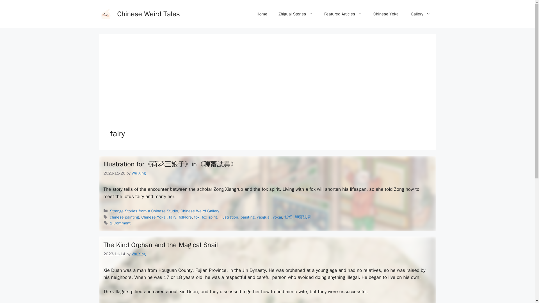  What do you see at coordinates (209, 217) in the screenshot?
I see `fox spirit` at bounding box center [209, 217].